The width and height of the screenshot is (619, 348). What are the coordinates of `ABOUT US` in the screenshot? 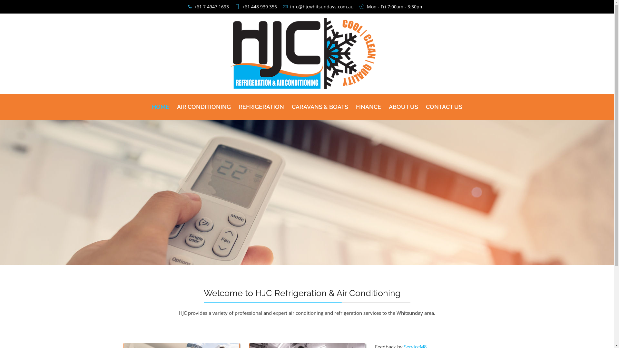 It's located at (404, 118).